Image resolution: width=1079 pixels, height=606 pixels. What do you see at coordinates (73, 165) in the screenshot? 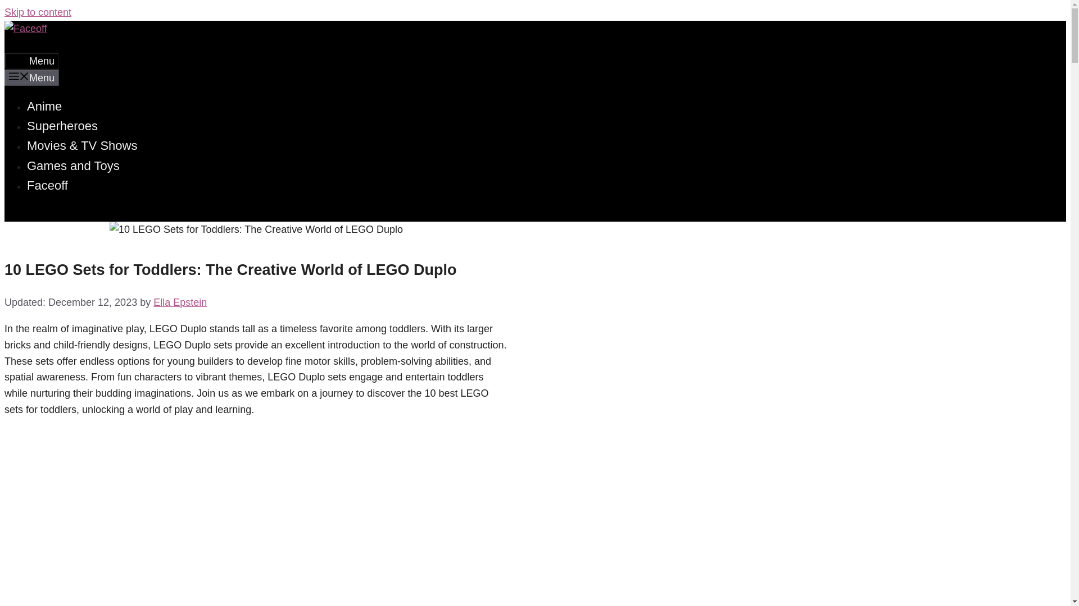
I see `Games and Toys` at bounding box center [73, 165].